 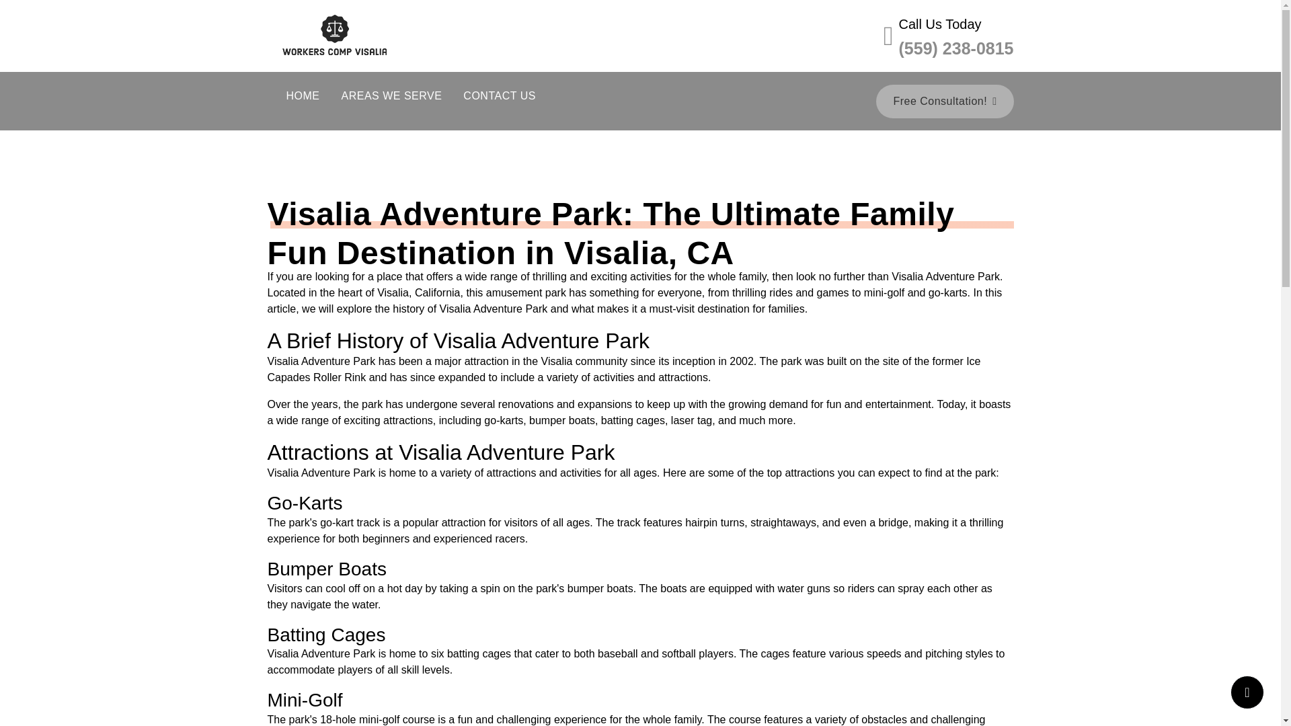 What do you see at coordinates (945, 102) in the screenshot?
I see `Free Consultation!` at bounding box center [945, 102].